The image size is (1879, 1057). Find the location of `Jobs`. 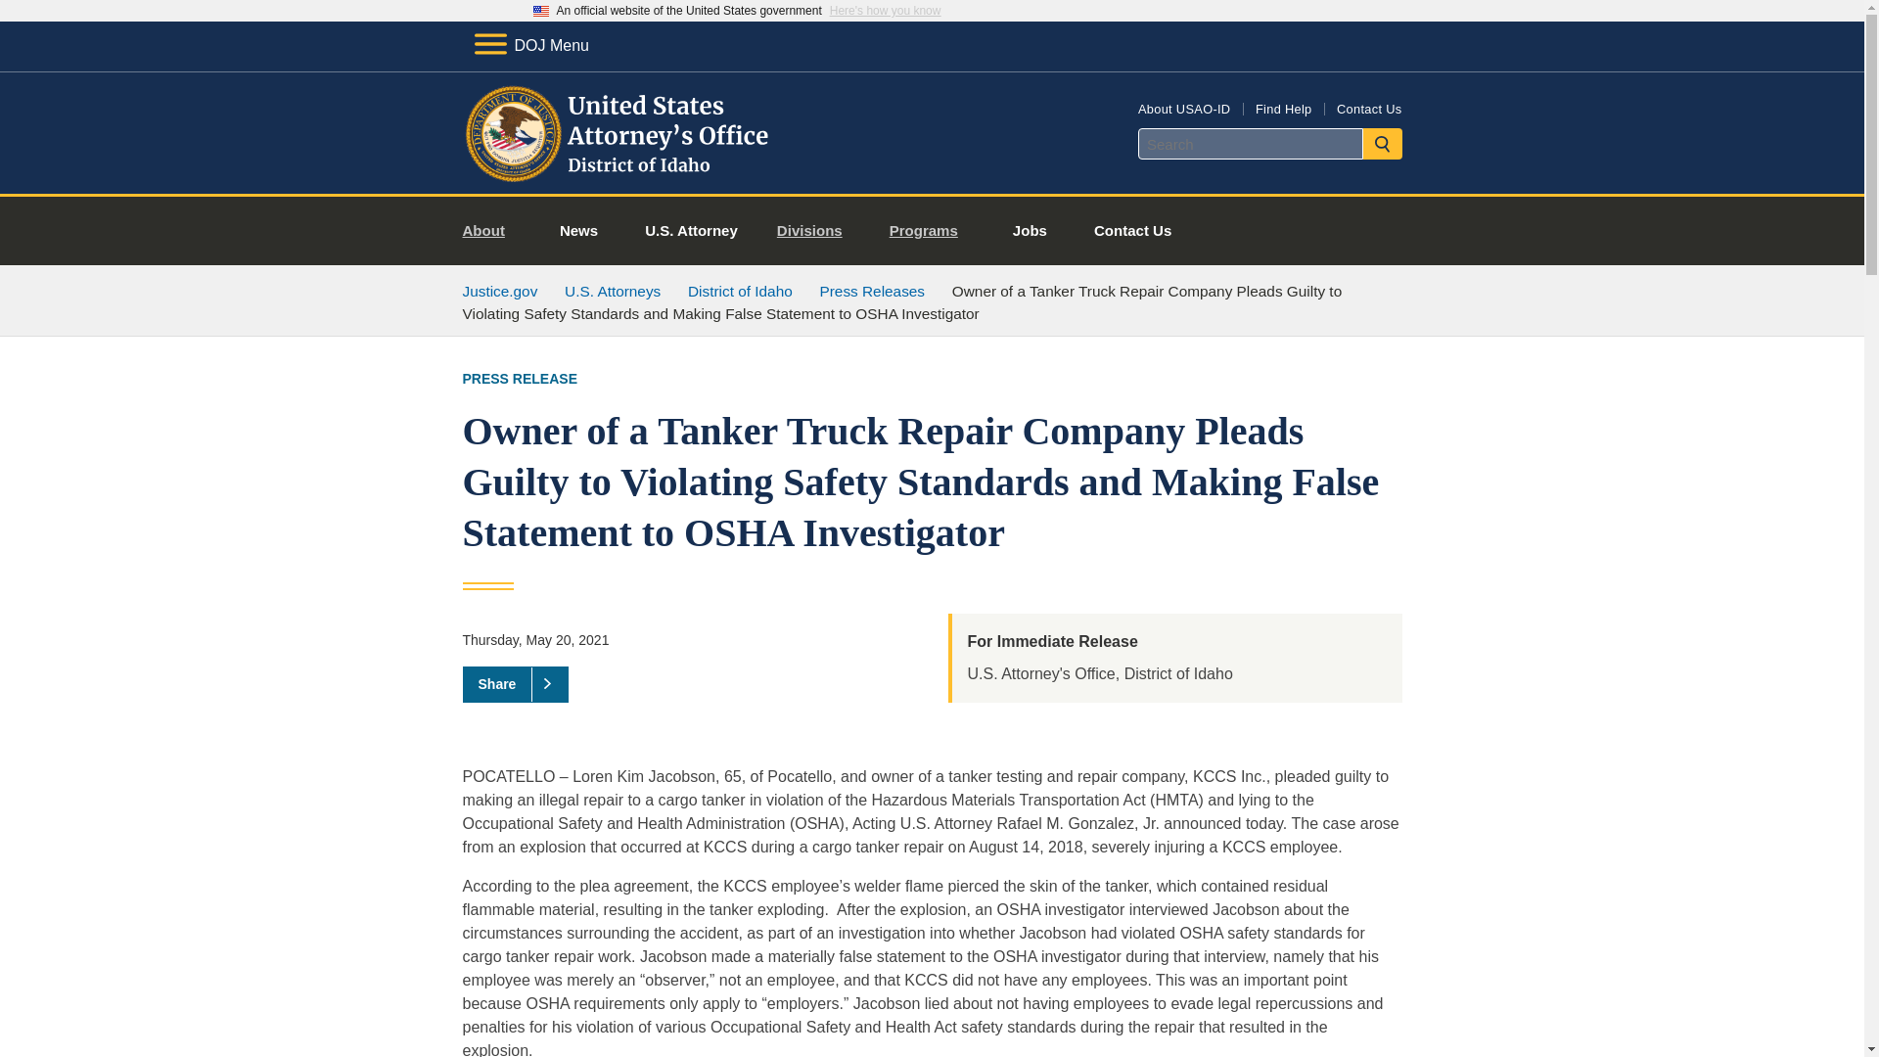

Jobs is located at coordinates (1030, 231).